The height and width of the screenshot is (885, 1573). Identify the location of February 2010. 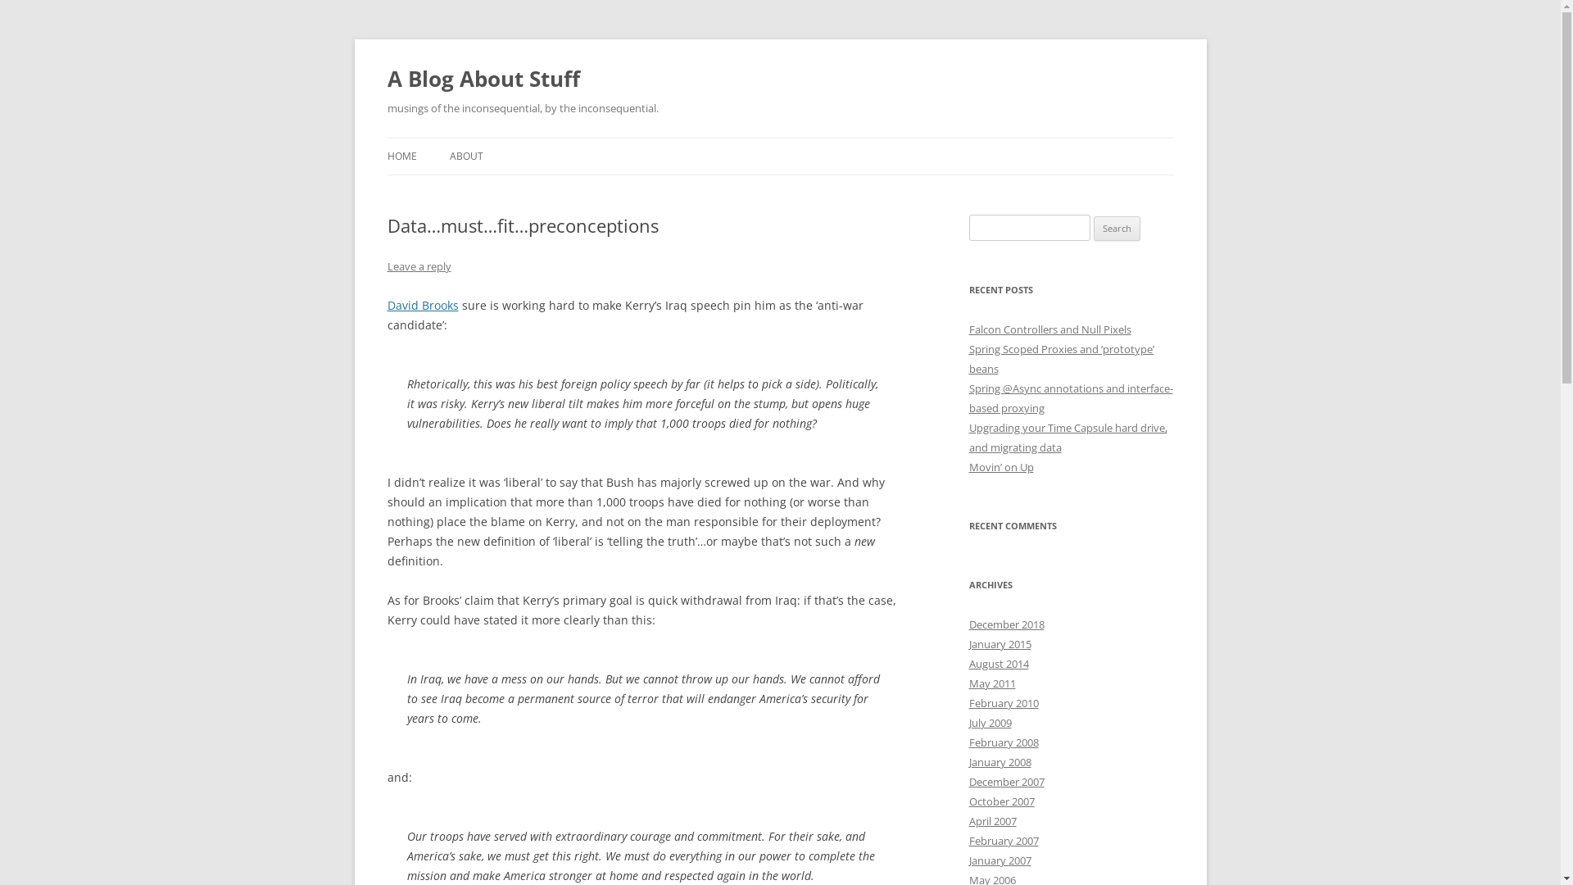
(1003, 703).